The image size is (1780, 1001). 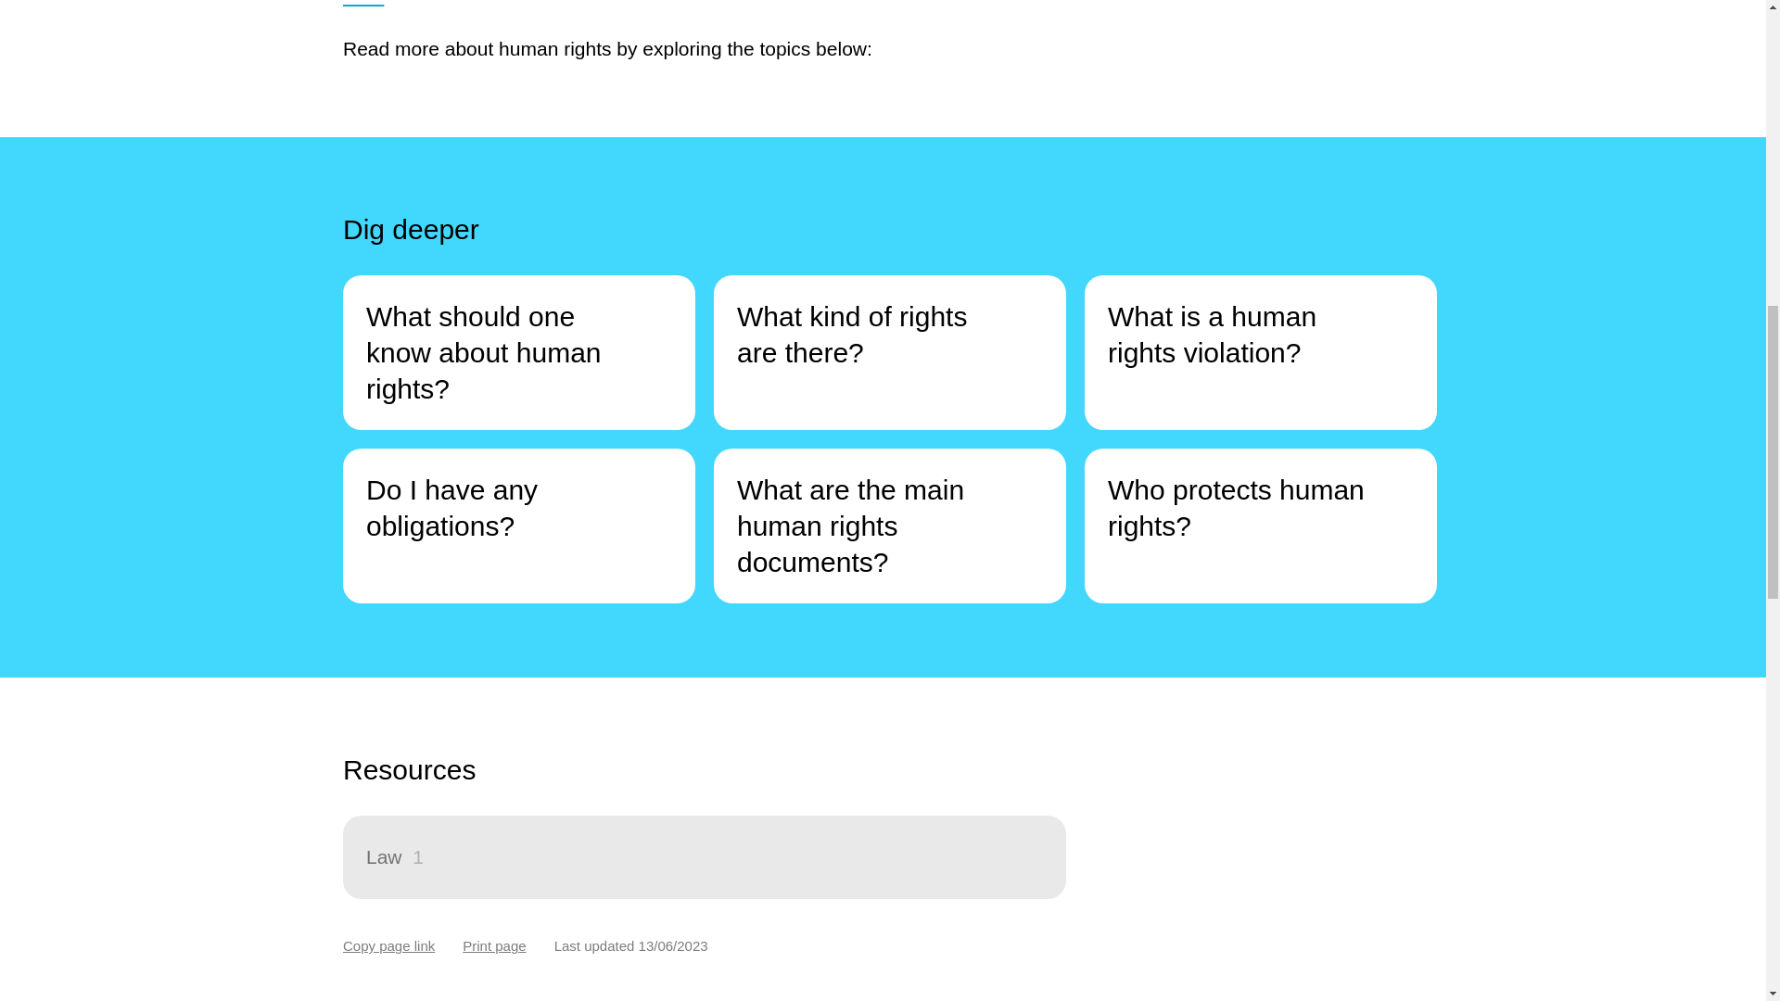 I want to click on Do I have any obligations?, so click(x=519, y=526).